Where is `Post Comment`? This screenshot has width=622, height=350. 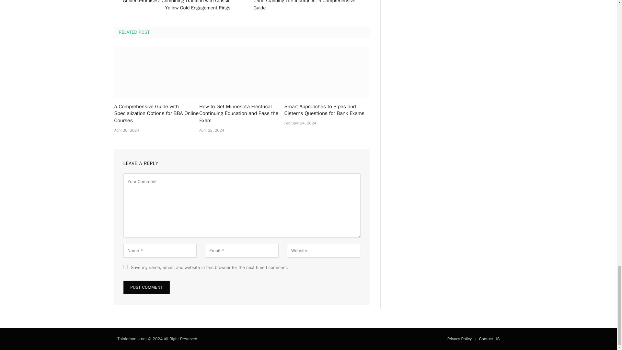 Post Comment is located at coordinates (146, 287).